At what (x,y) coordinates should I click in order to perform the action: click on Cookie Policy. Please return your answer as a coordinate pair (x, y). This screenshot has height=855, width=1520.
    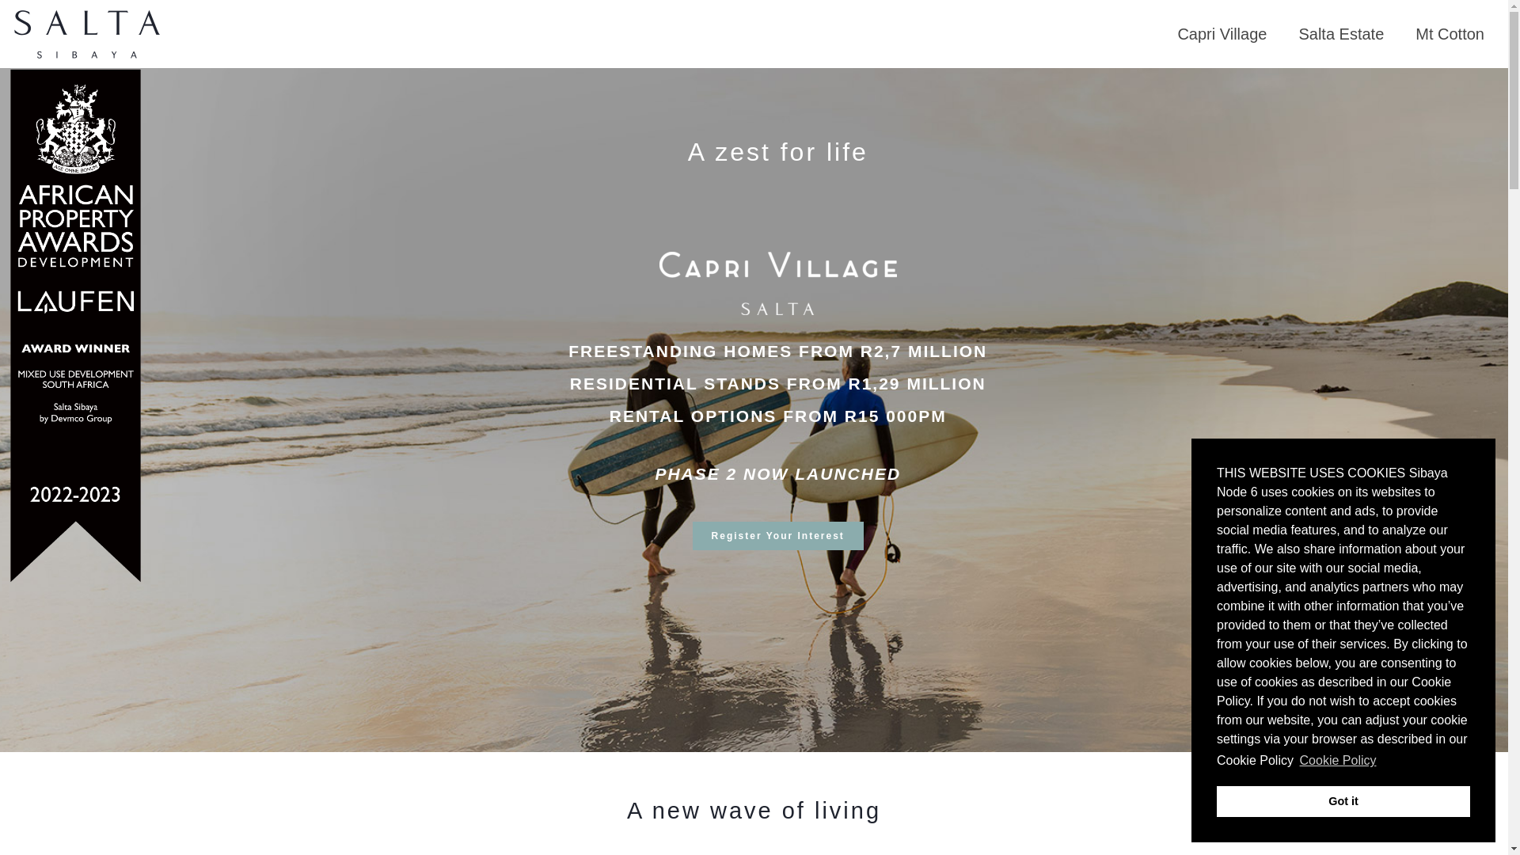
    Looking at the image, I should click on (1337, 761).